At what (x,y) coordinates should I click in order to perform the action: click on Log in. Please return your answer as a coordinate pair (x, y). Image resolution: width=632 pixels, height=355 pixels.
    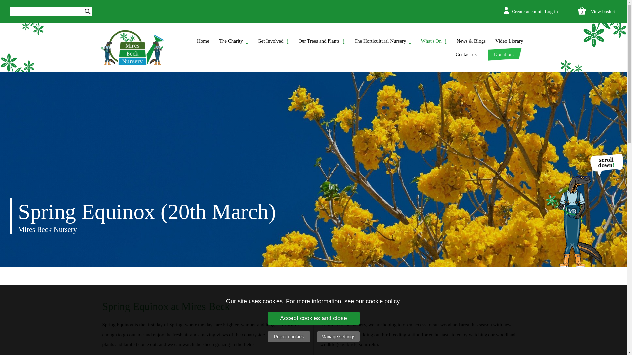
    Looking at the image, I should click on (551, 12).